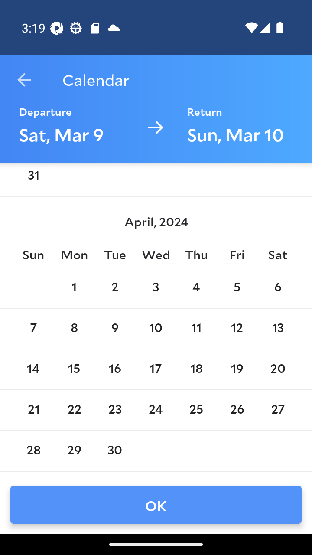 This screenshot has height=555, width=312. Describe the element at coordinates (237, 288) in the screenshot. I see `5` at that location.